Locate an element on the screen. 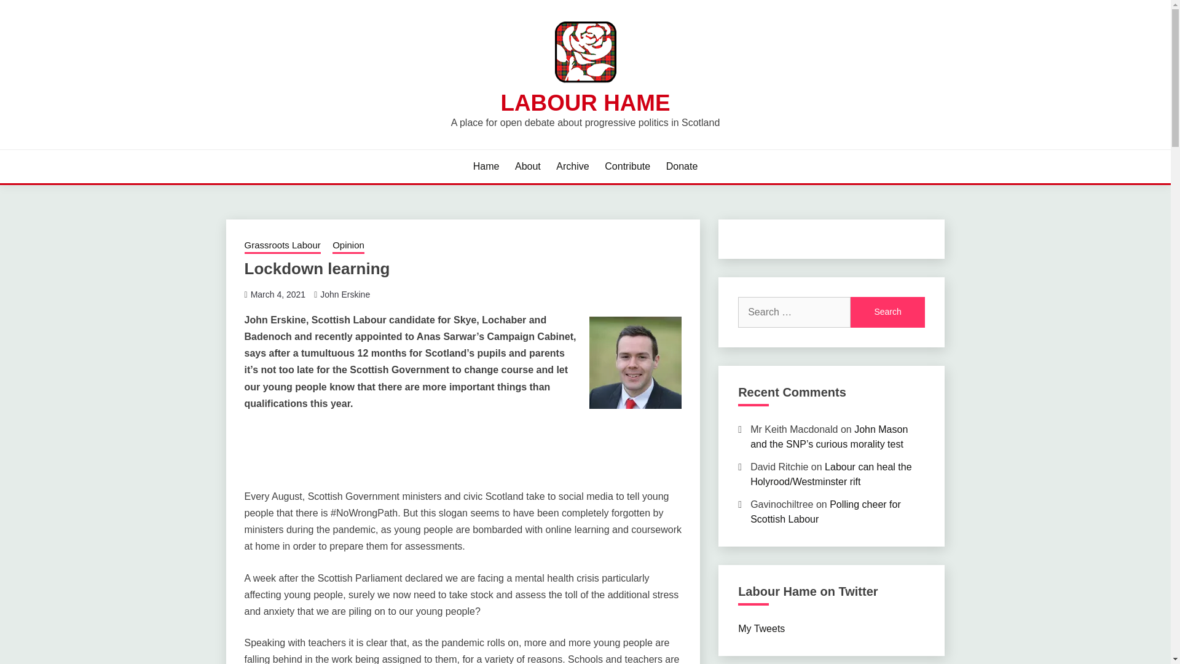 This screenshot has width=1180, height=664. John Erskine is located at coordinates (345, 294).